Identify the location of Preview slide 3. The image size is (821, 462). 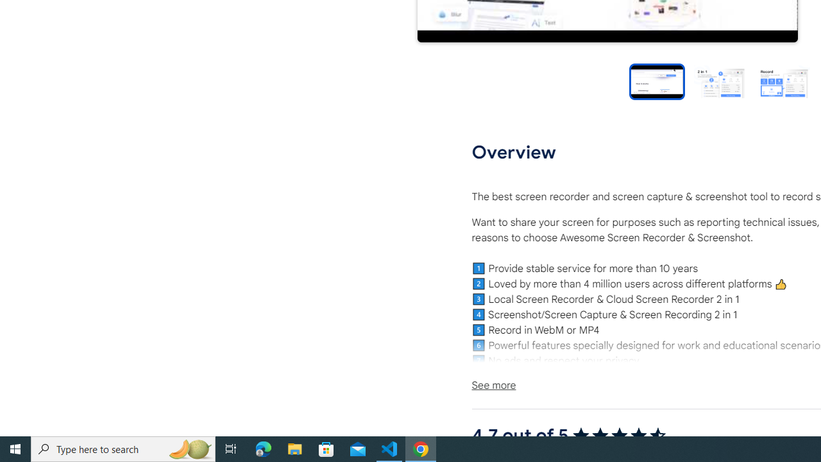
(784, 81).